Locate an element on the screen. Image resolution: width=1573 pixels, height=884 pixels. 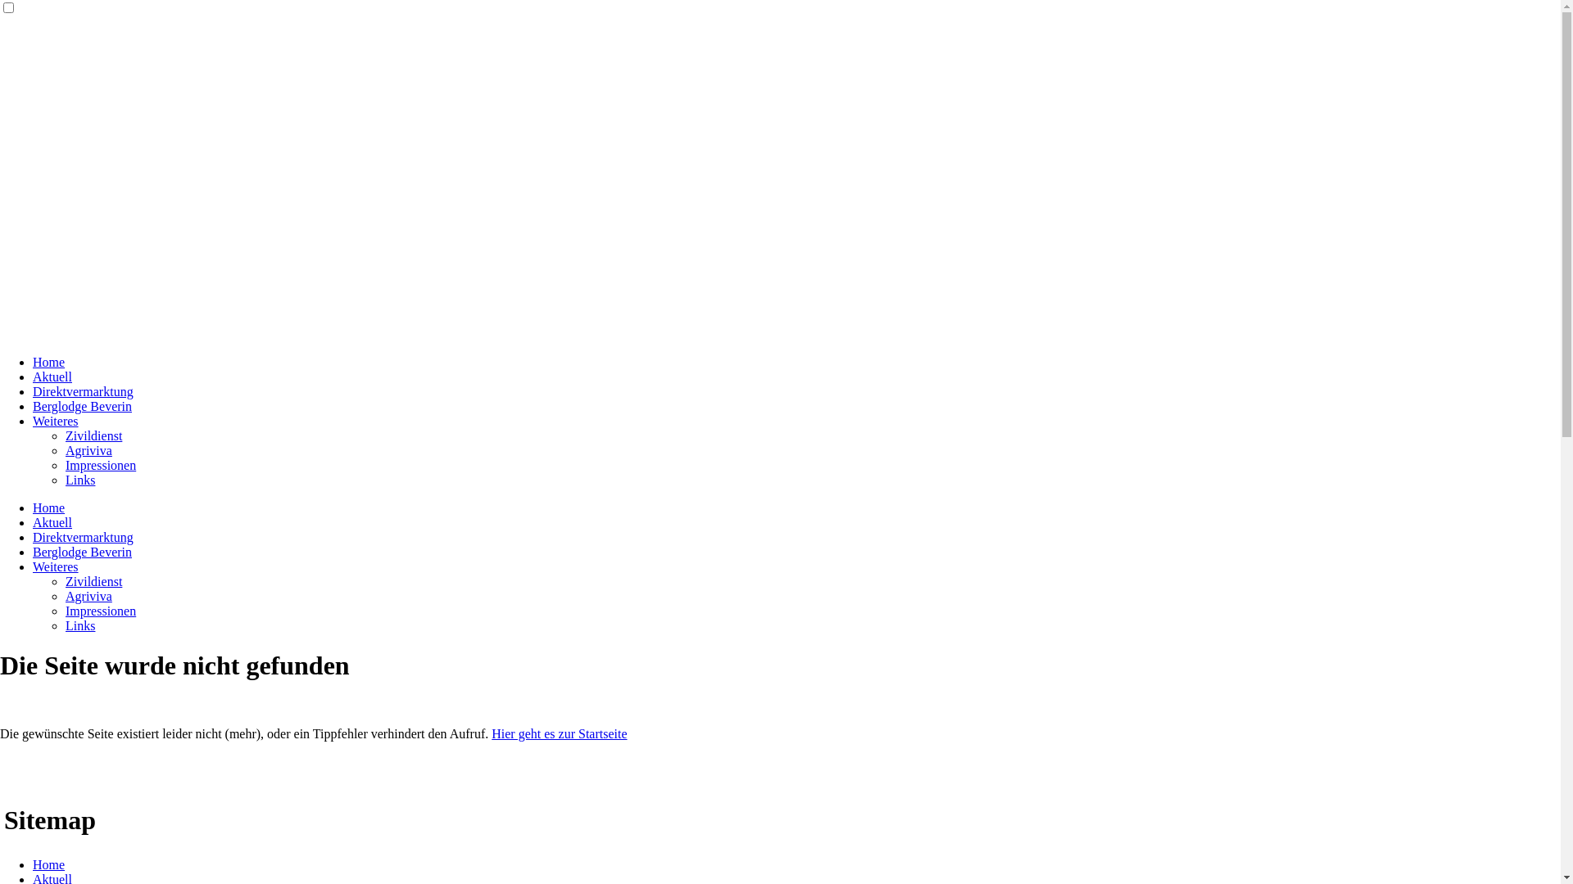
Home is located at coordinates (49, 864).